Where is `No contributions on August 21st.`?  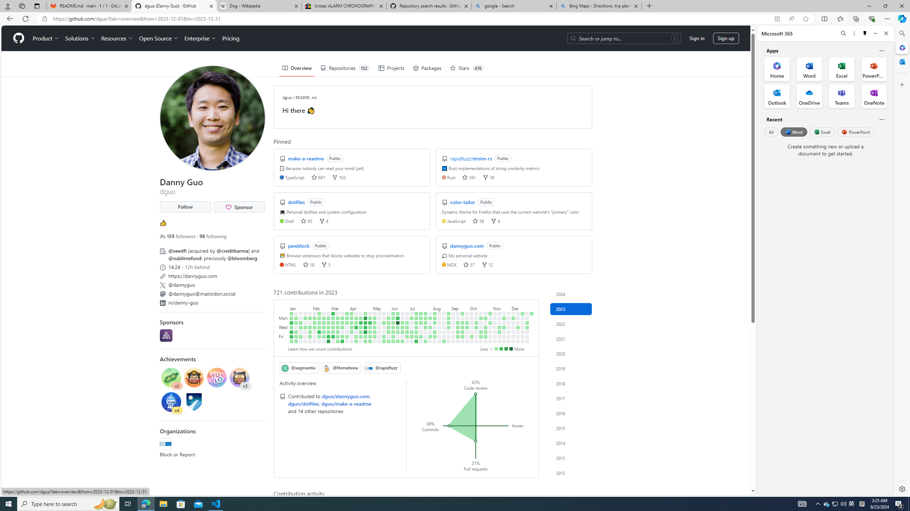
No contributions on August 21st. is located at coordinates (444, 318).